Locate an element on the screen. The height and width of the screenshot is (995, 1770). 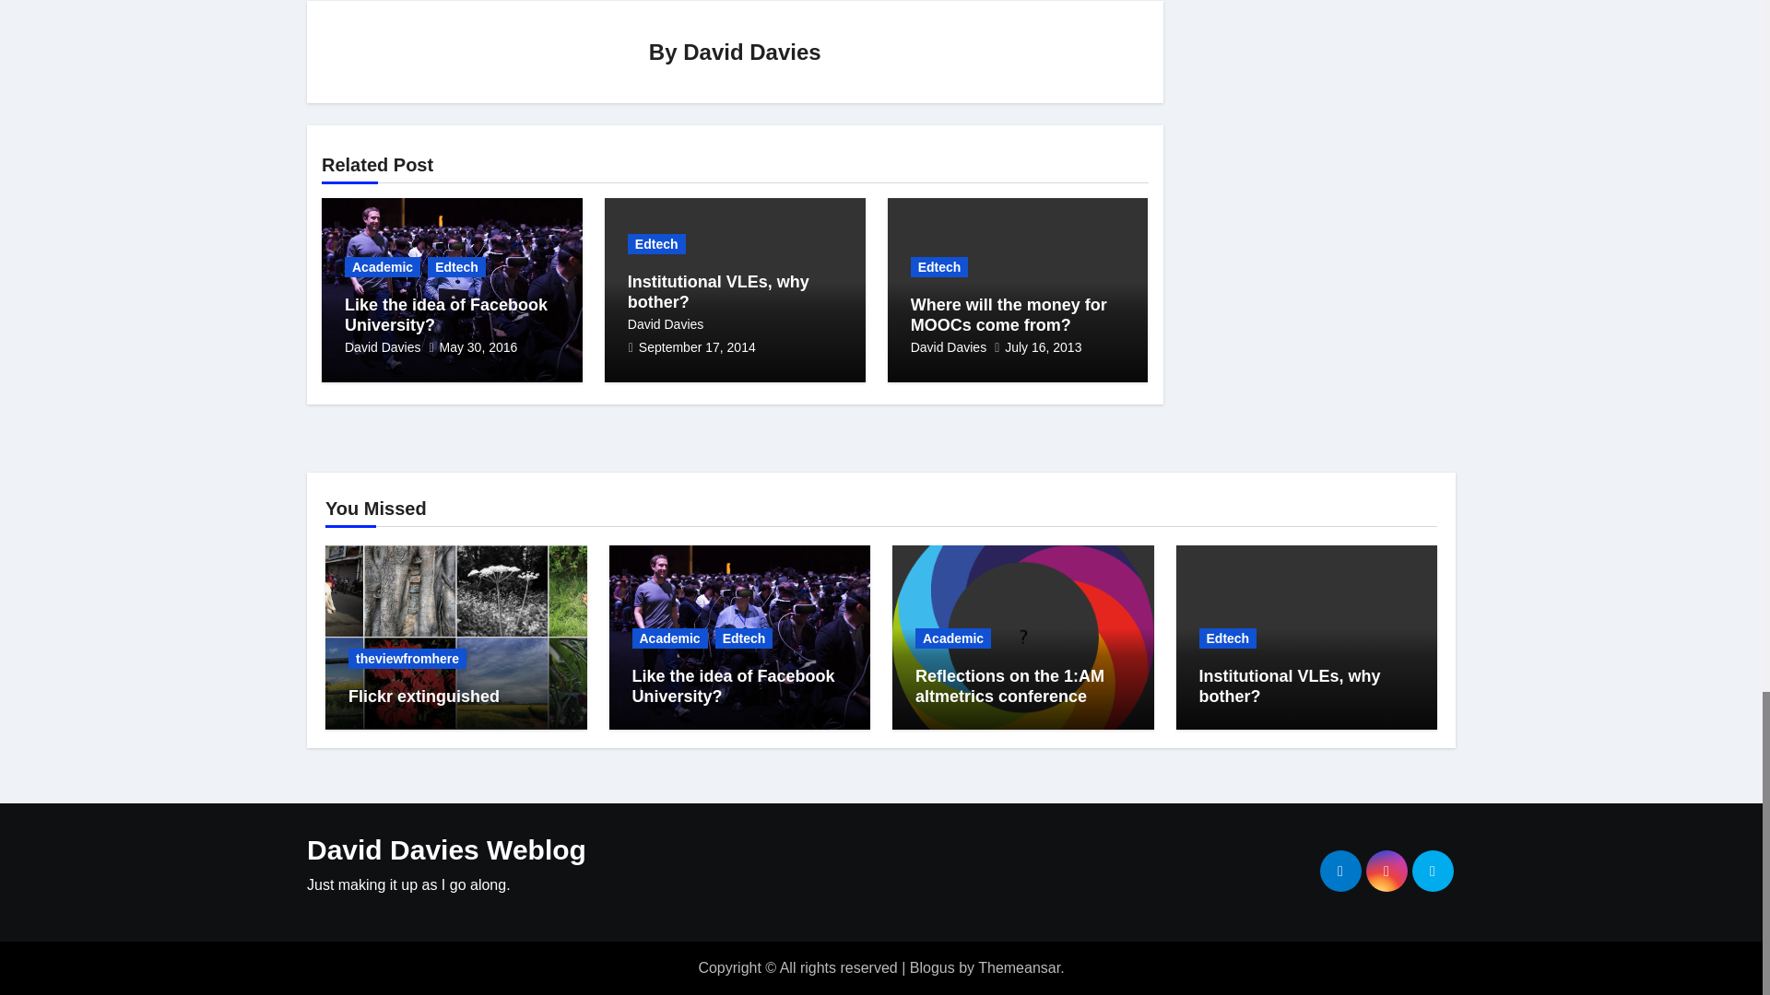
Permalink to: Like the idea of Facebook University? is located at coordinates (446, 314).